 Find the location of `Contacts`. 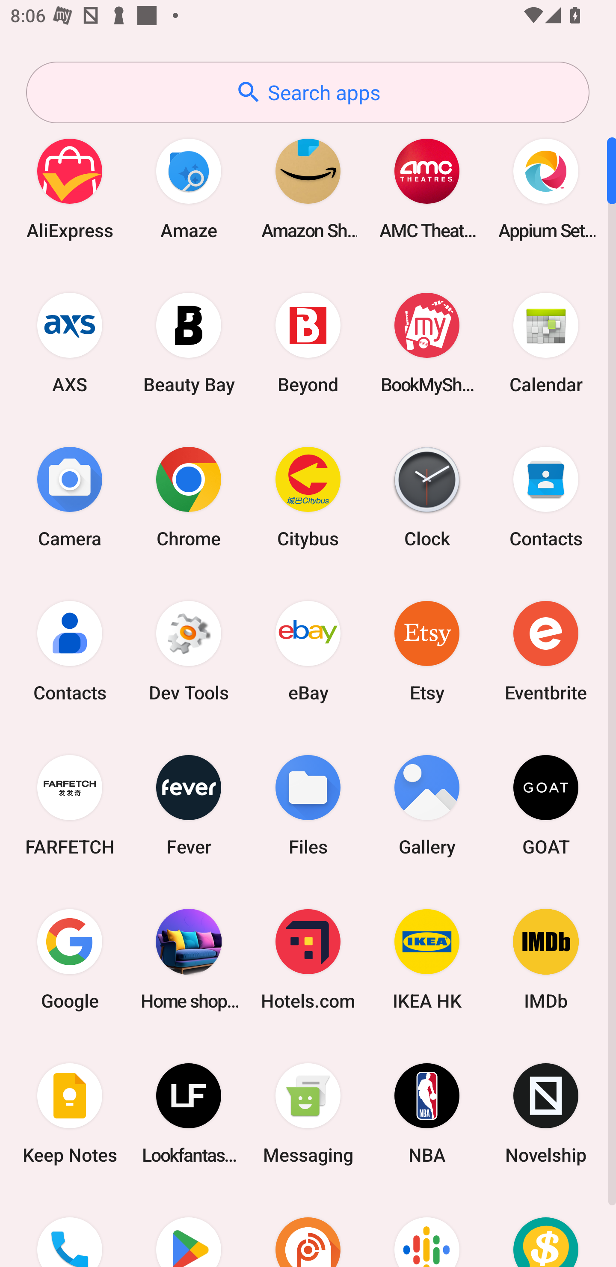

Contacts is located at coordinates (546, 497).